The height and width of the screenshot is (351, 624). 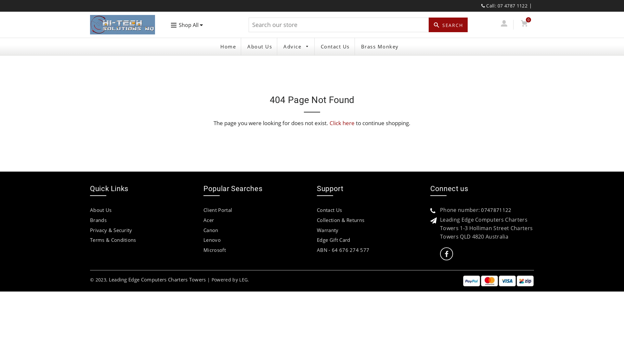 I want to click on Lenovo, so click(x=212, y=240).